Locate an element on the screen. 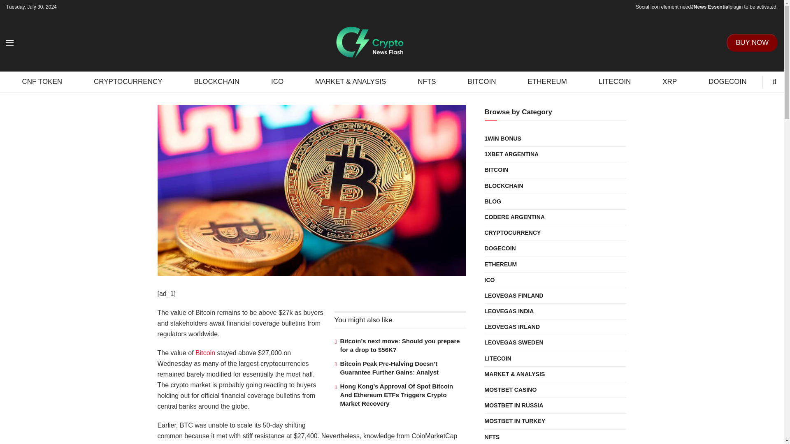 Image resolution: width=790 pixels, height=444 pixels. Bitcoin is located at coordinates (205, 353).